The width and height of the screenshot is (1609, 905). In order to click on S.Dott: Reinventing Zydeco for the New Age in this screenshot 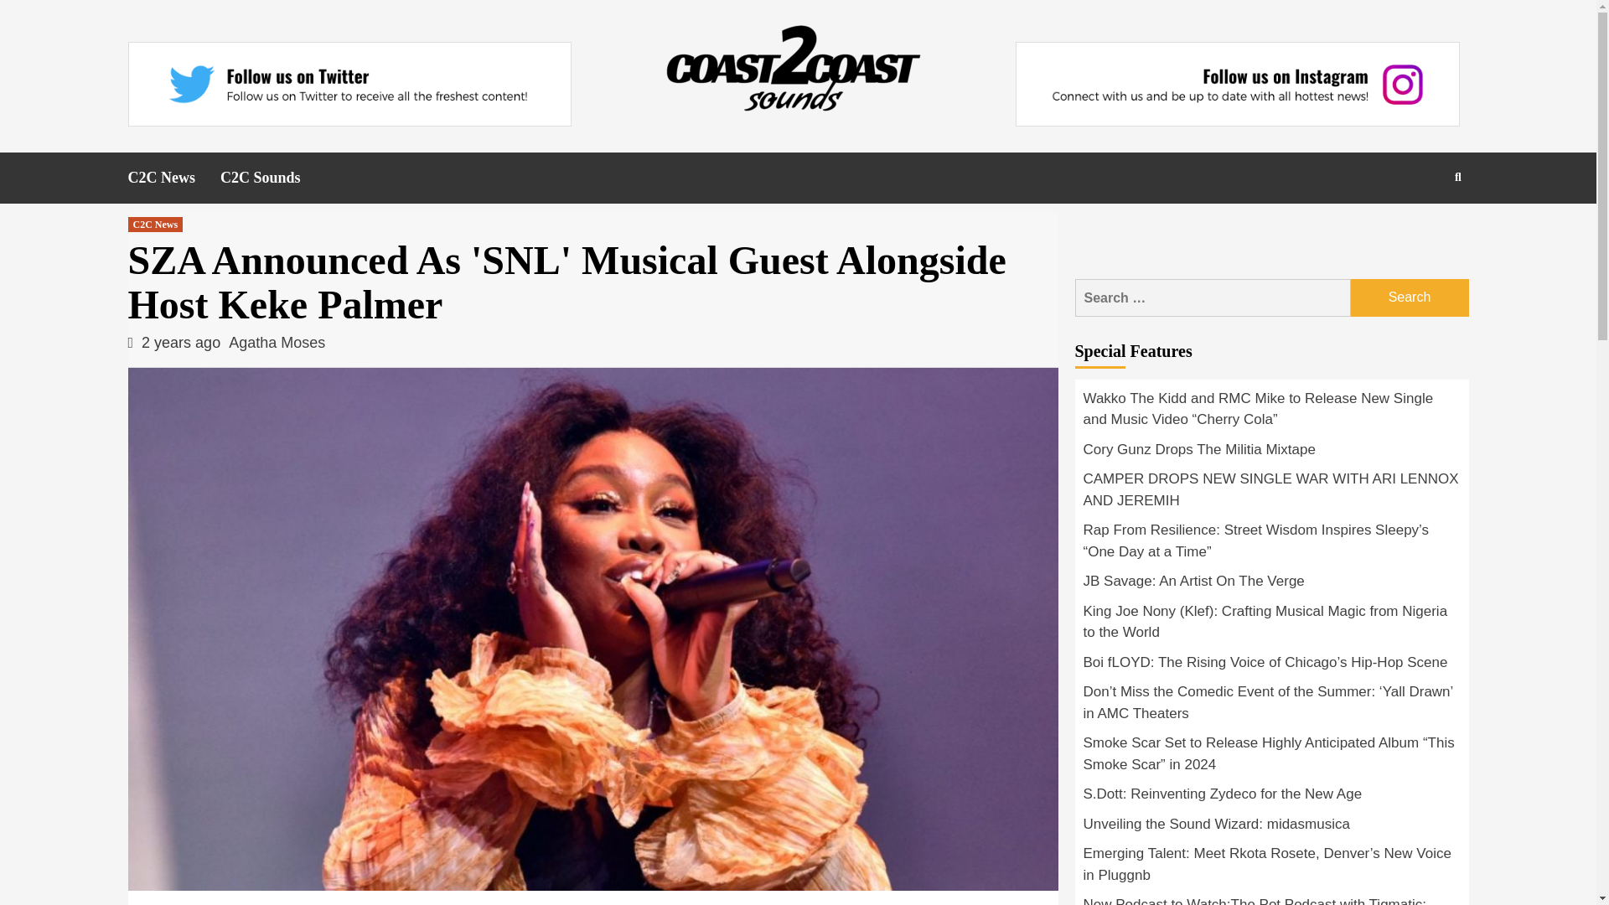, I will do `click(1270, 798)`.